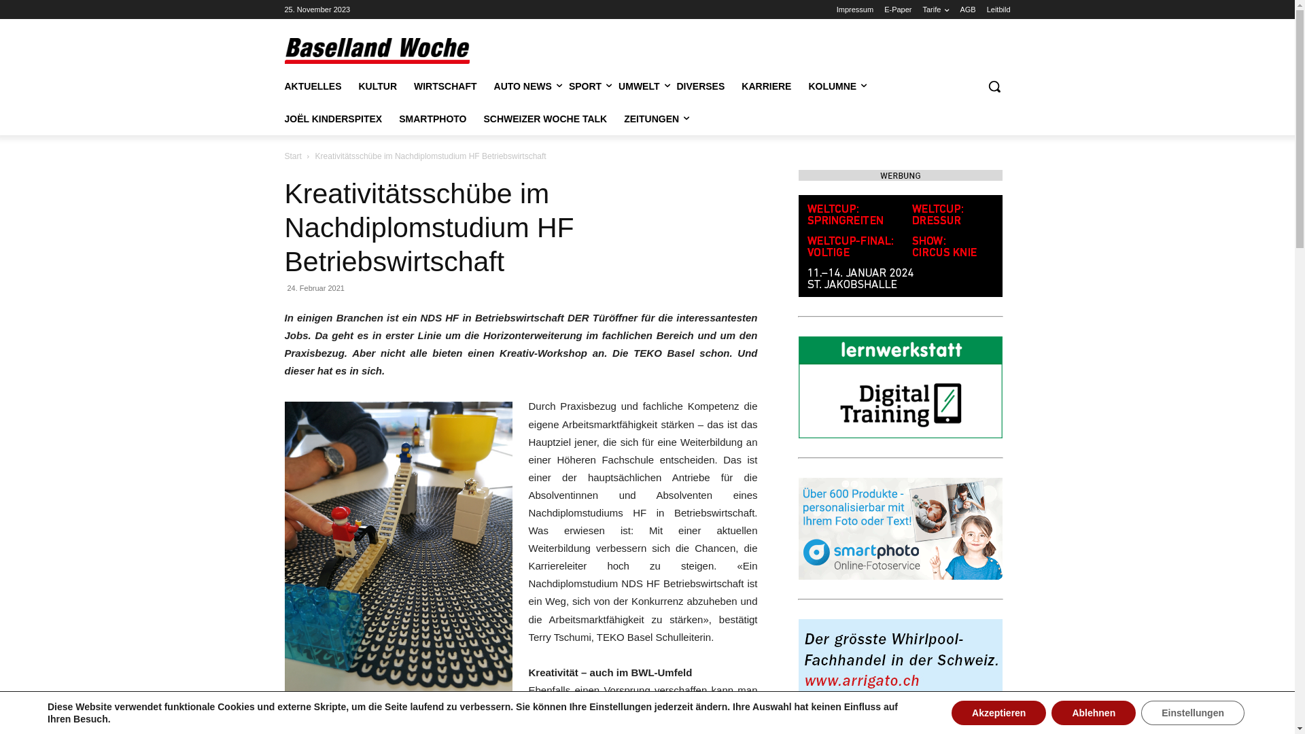 Image resolution: width=1305 pixels, height=734 pixels. I want to click on KOLUMNE, so click(832, 86).